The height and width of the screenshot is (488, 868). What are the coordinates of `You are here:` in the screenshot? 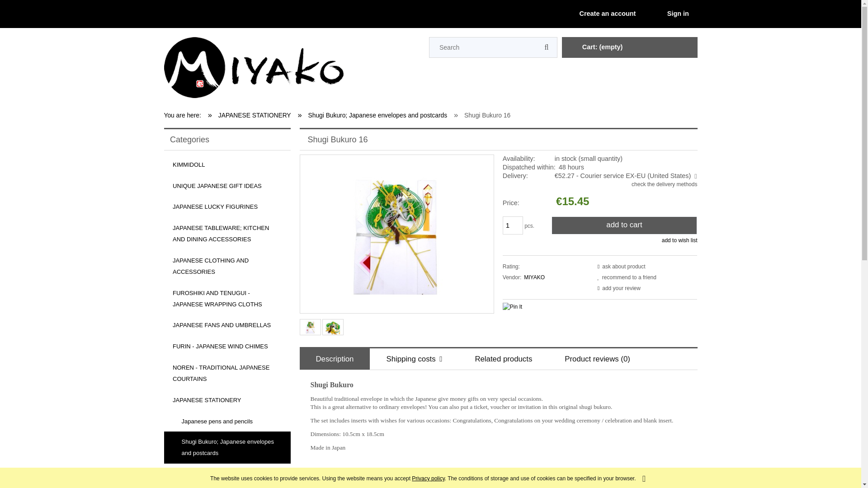 It's located at (185, 116).